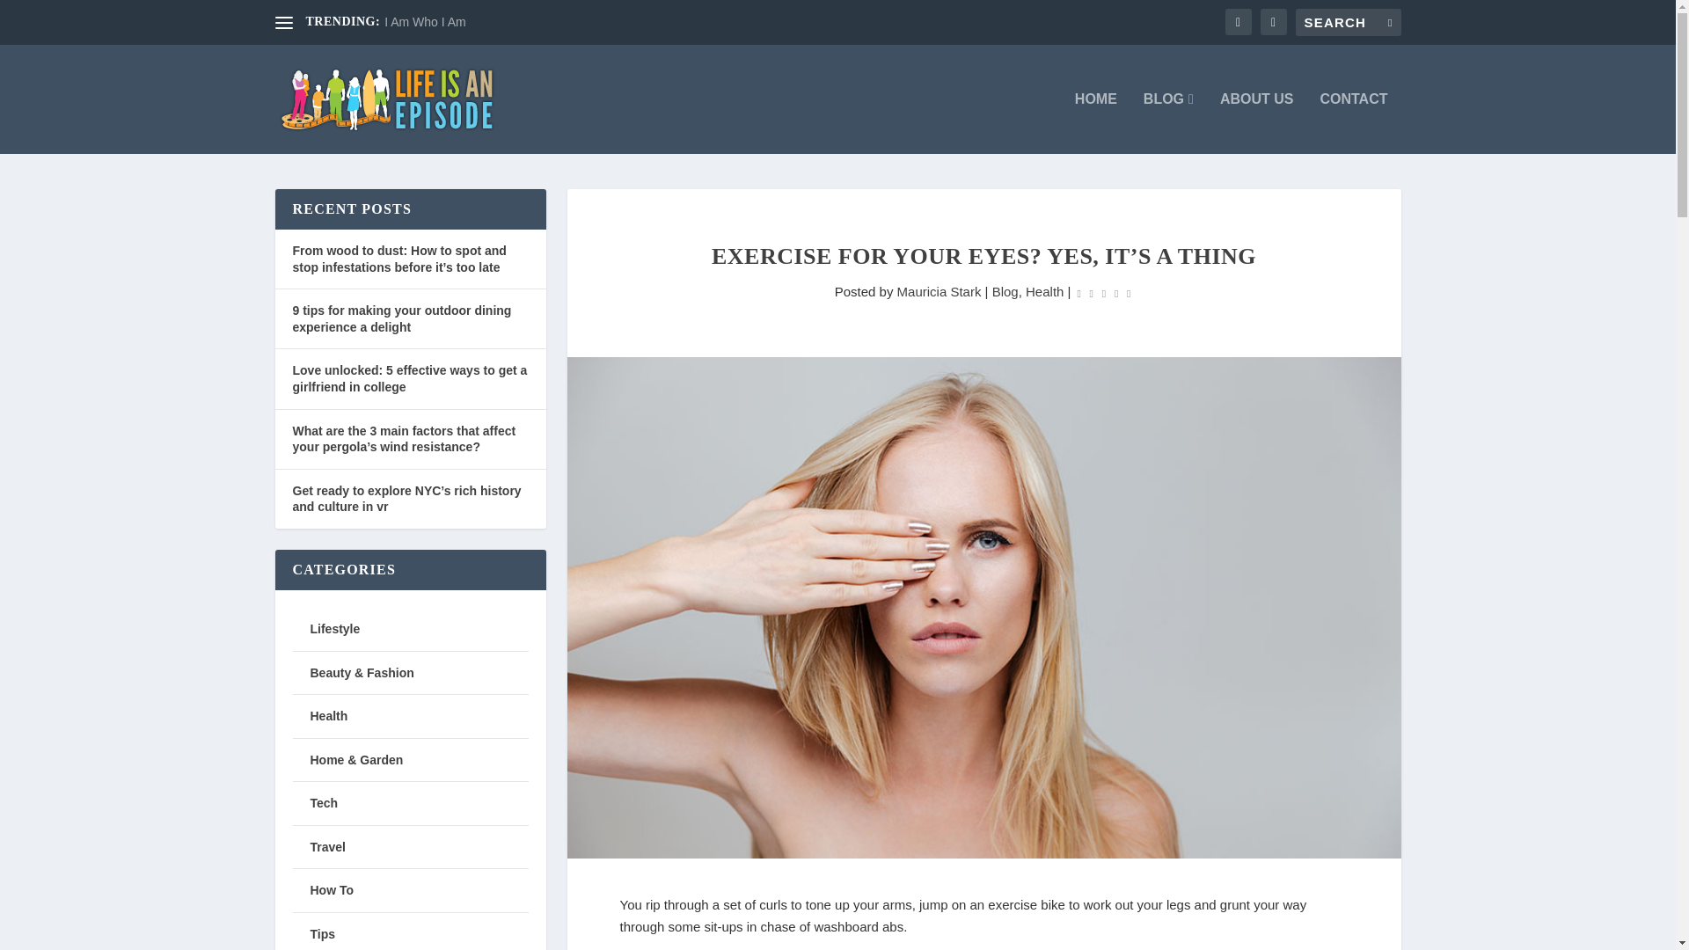  I want to click on CONTACT, so click(1353, 122).